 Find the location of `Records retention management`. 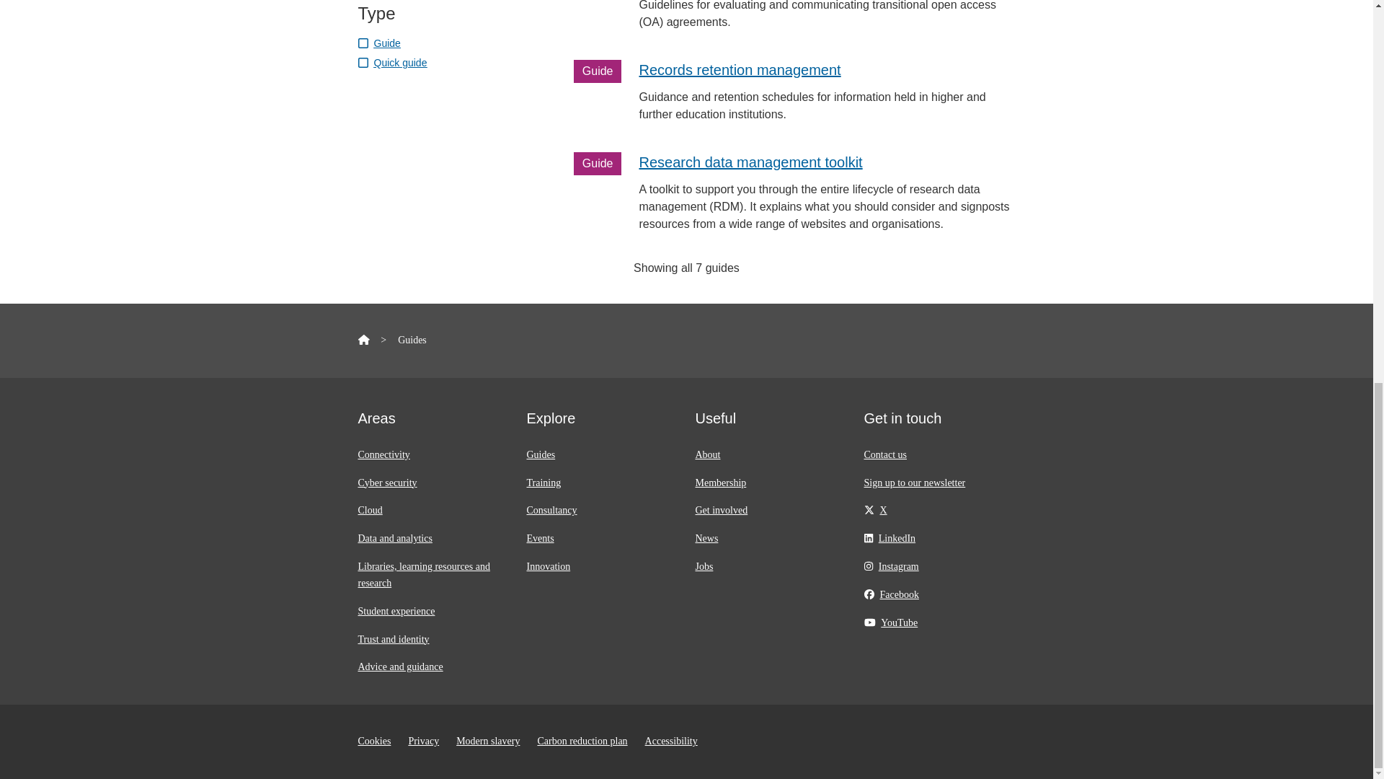

Records retention management is located at coordinates (739, 70).